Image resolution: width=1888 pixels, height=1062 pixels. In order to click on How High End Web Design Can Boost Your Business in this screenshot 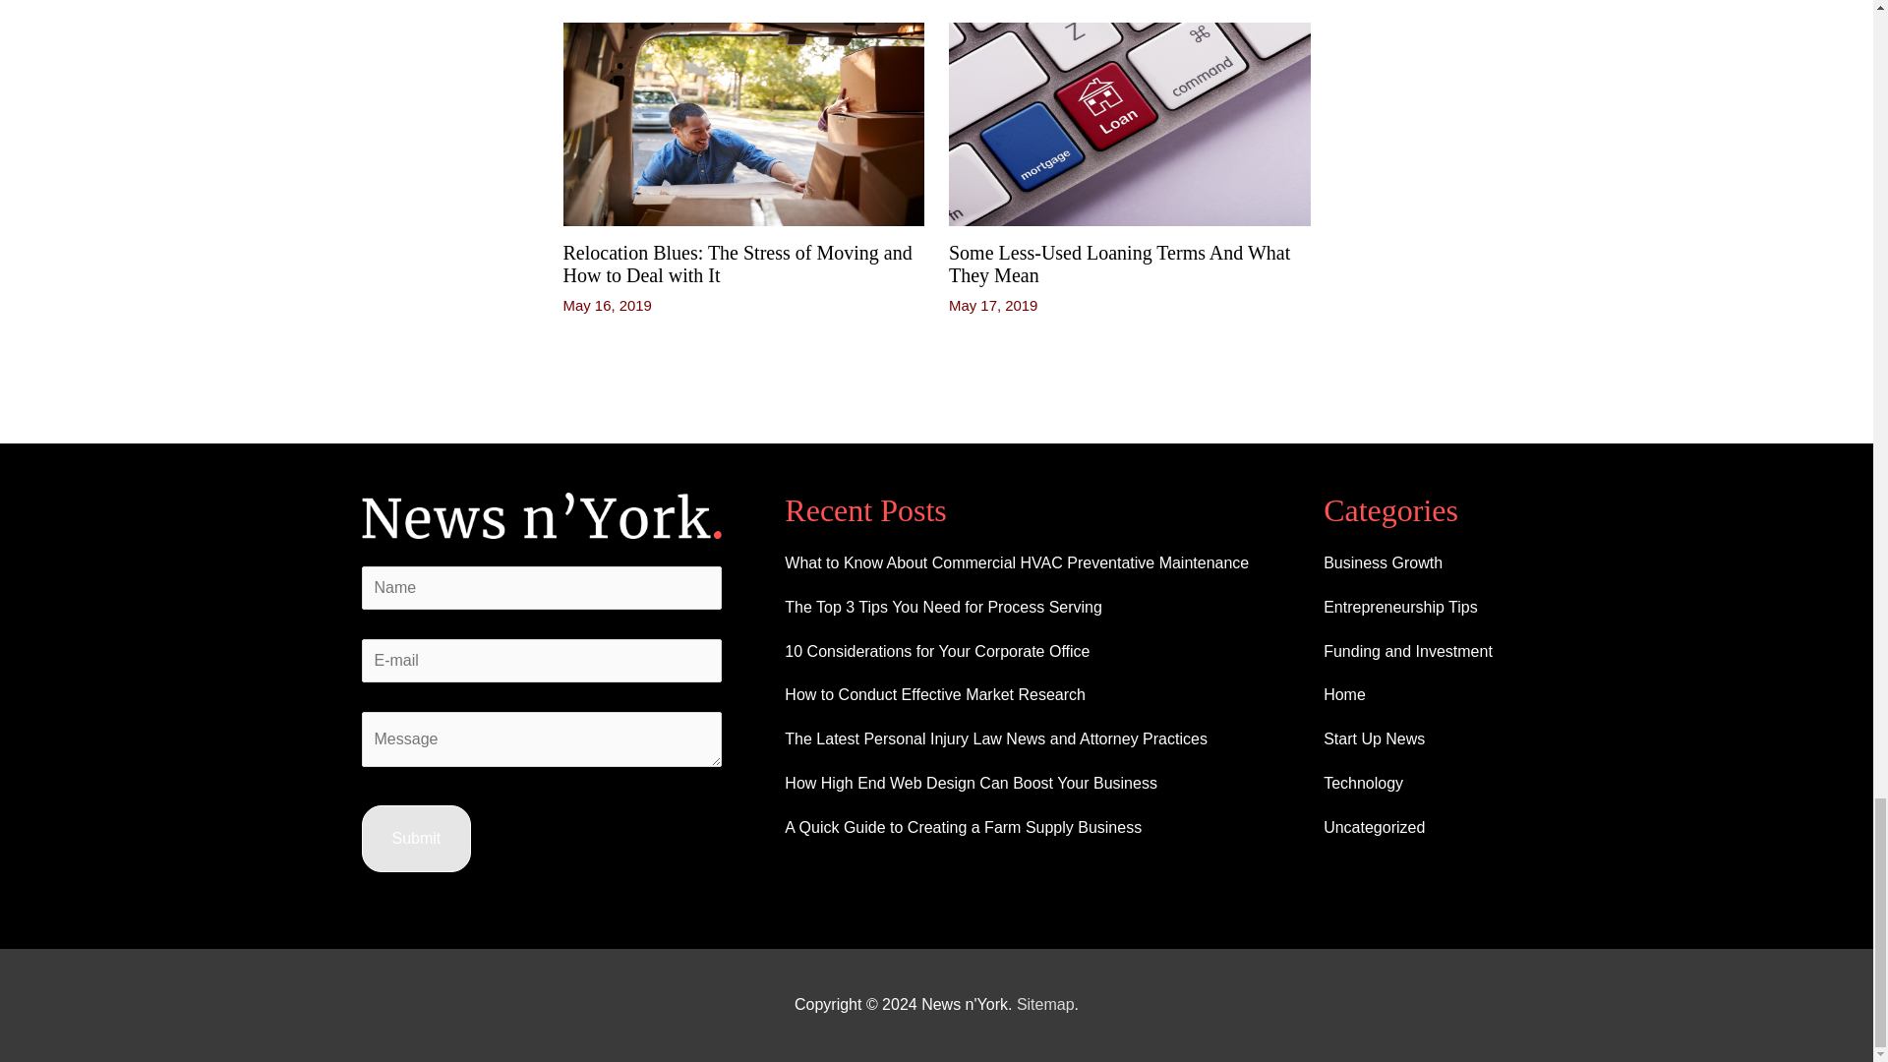, I will do `click(971, 783)`.